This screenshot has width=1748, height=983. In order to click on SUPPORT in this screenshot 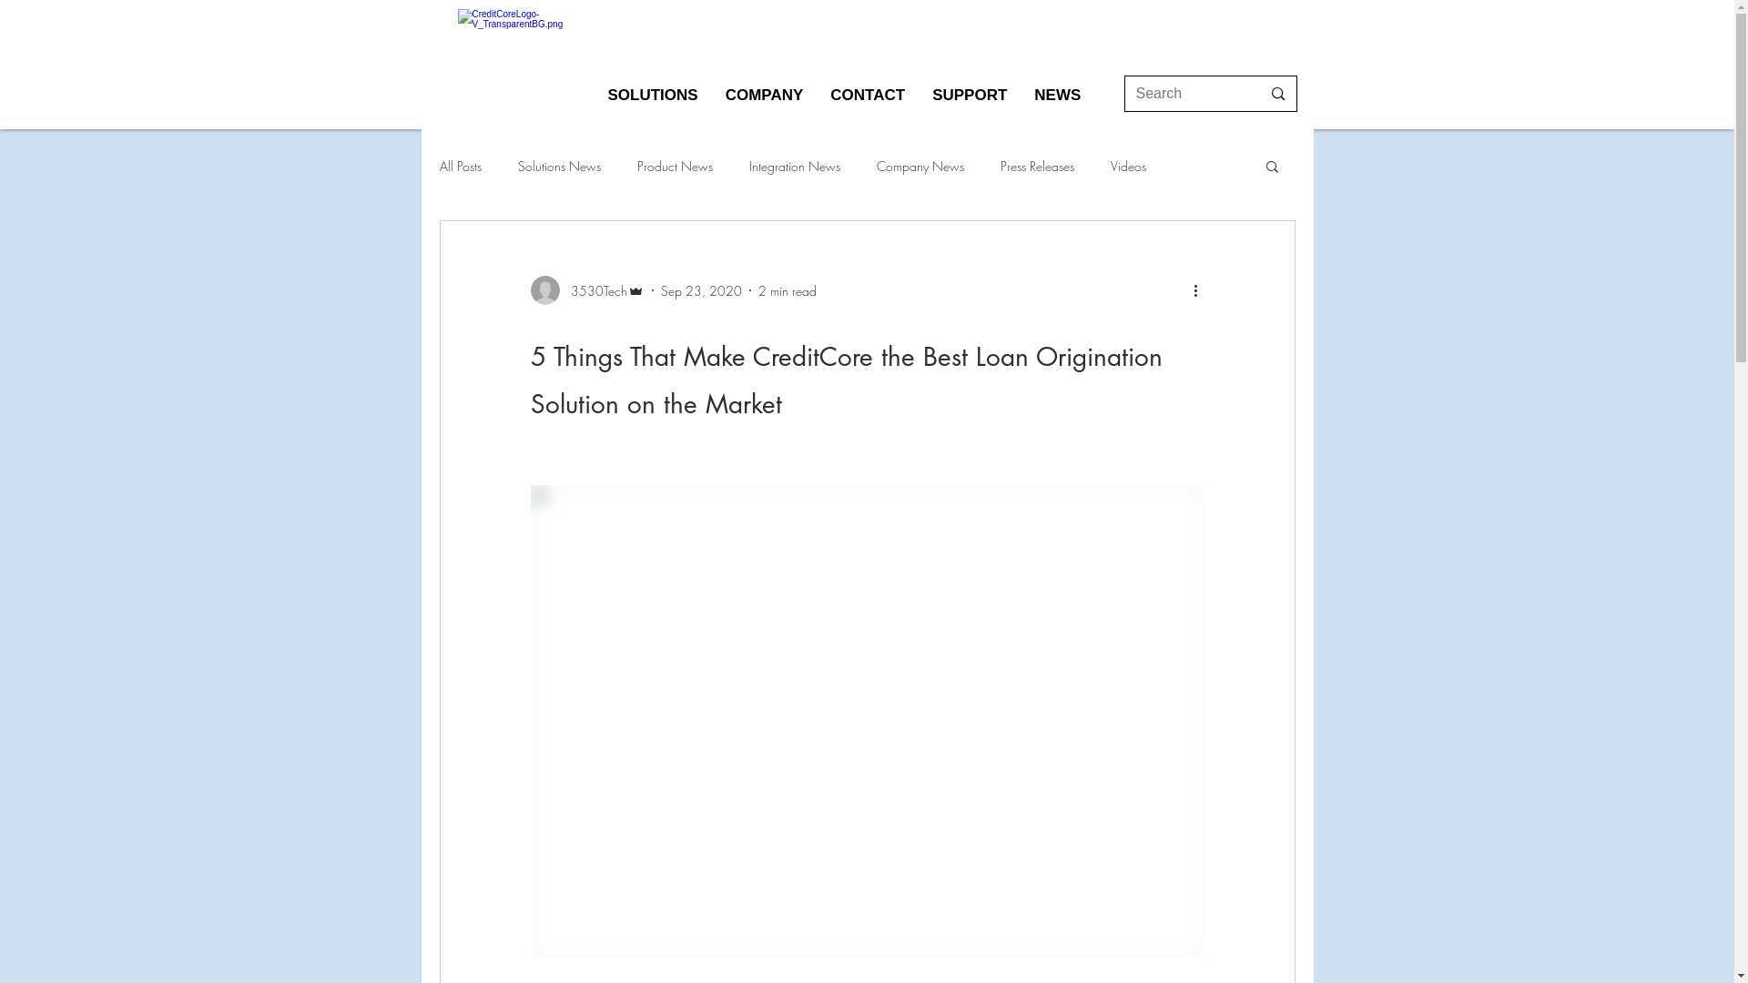, I will do `click(970, 98)`.